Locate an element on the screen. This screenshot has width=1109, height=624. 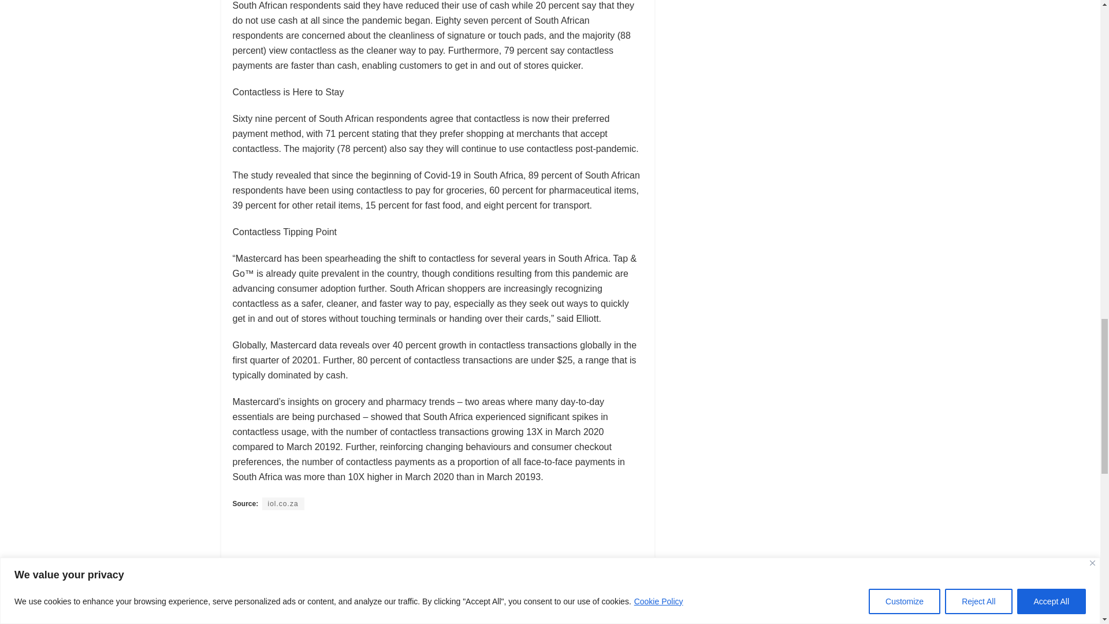
Advertisement is located at coordinates (442, 556).